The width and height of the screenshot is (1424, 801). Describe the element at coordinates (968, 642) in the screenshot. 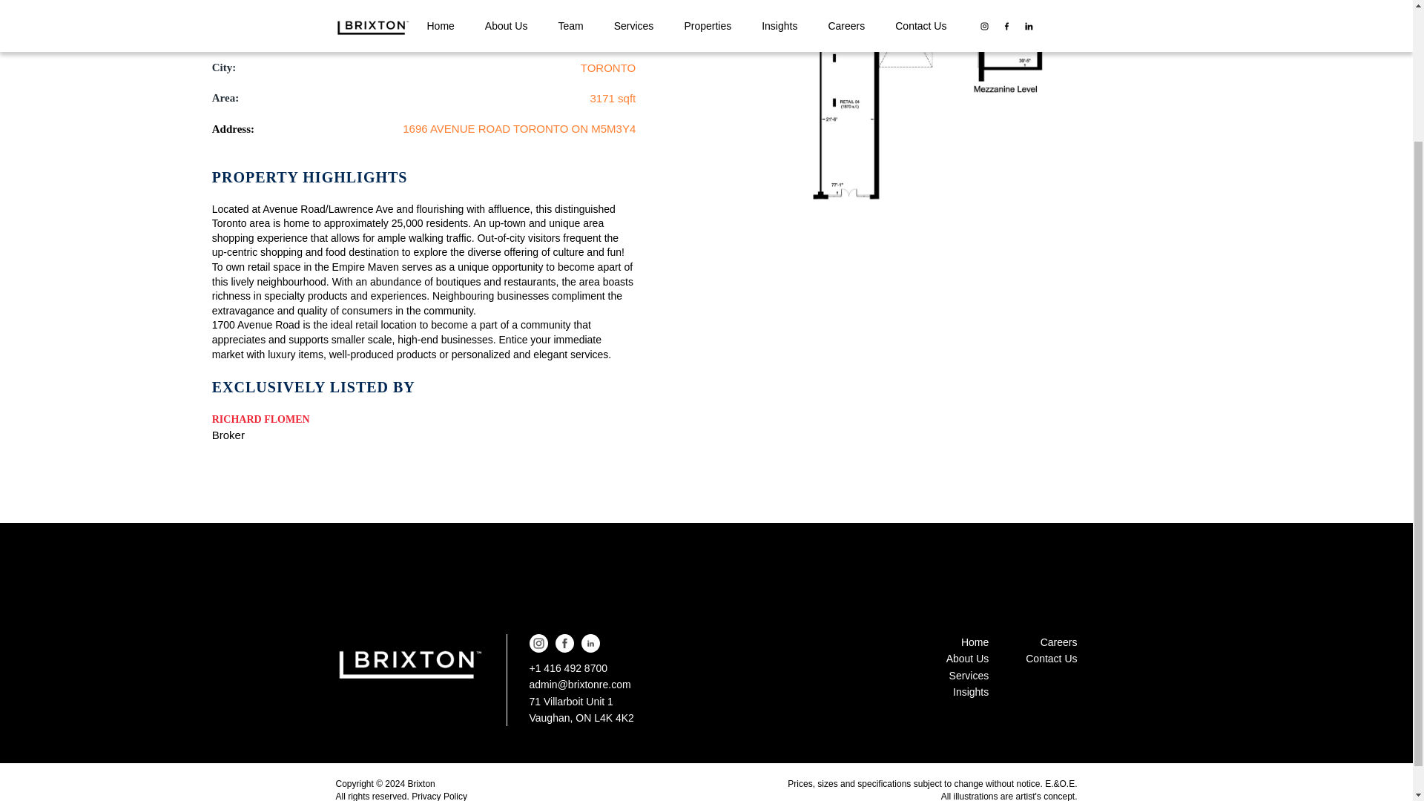

I see `Home` at that location.